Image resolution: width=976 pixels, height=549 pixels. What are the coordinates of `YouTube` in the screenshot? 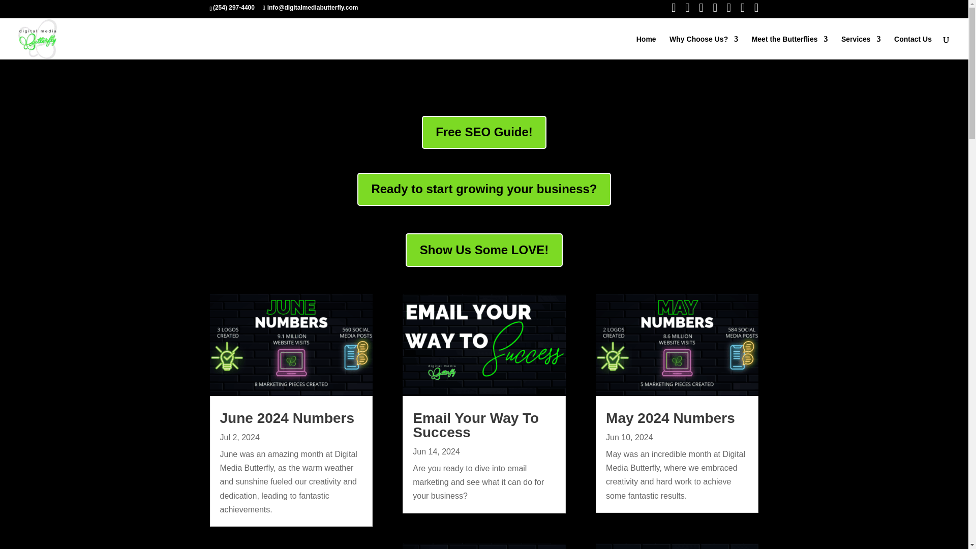 It's located at (756, 11).